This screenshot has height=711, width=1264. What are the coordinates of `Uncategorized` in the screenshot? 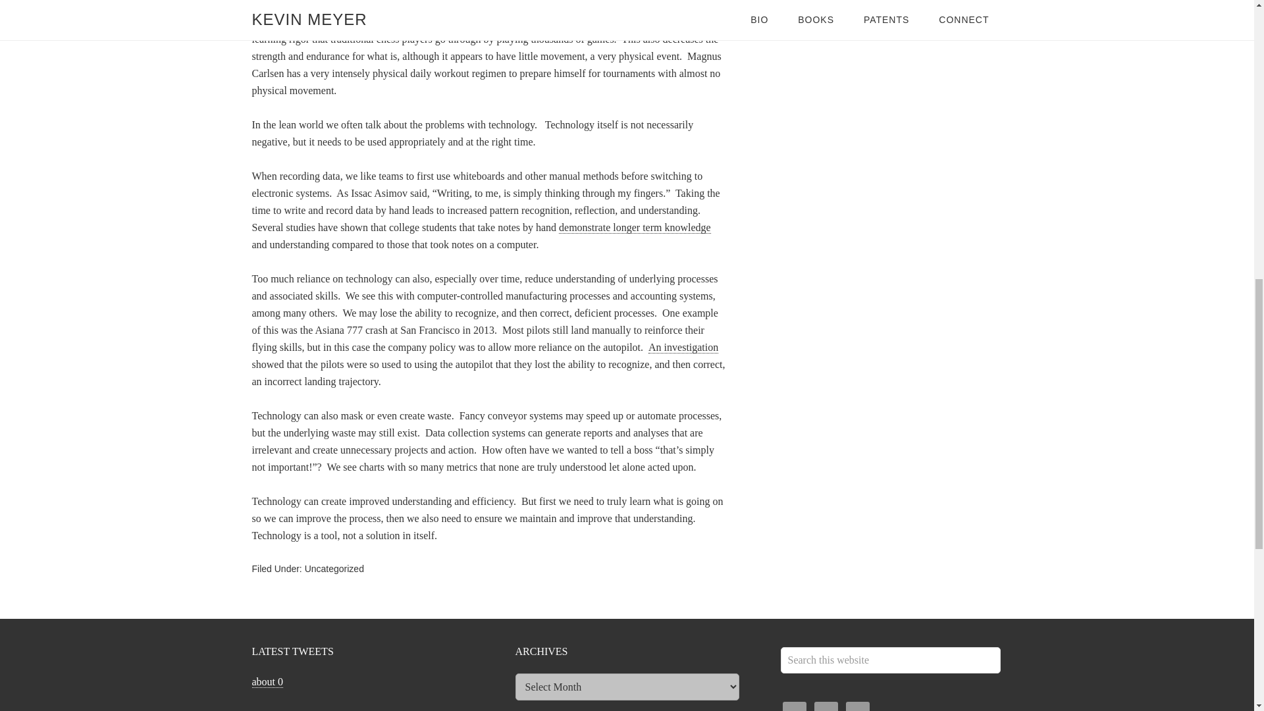 It's located at (334, 569).